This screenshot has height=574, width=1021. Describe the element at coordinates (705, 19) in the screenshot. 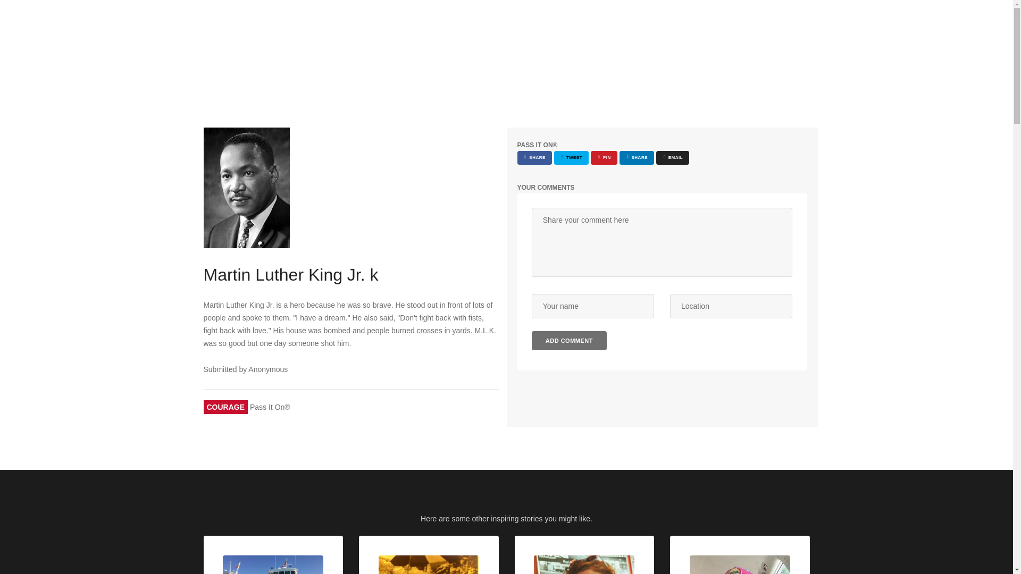

I see `BILLBOARDS` at that location.